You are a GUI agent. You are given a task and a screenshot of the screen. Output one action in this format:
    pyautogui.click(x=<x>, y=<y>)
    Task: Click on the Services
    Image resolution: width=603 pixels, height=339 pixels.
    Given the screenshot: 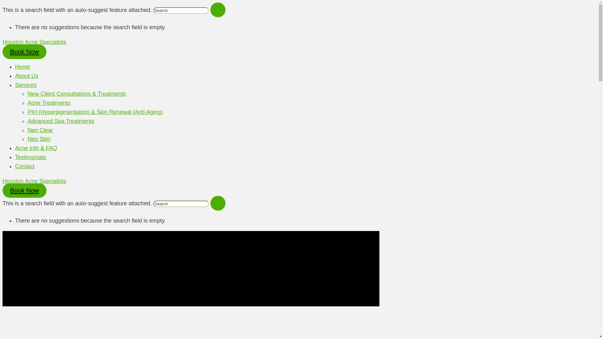 What is the action you would take?
    pyautogui.click(x=26, y=85)
    